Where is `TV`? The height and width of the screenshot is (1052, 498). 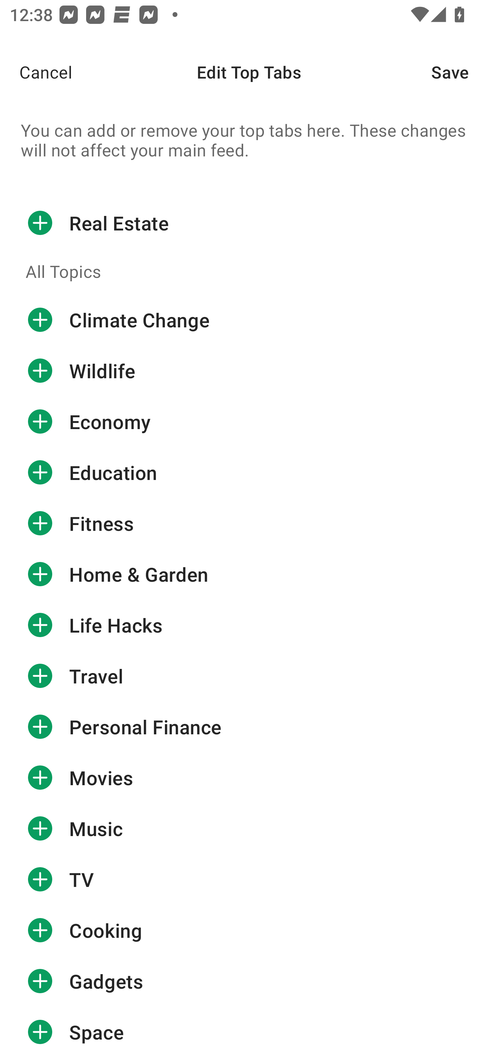 TV is located at coordinates (249, 879).